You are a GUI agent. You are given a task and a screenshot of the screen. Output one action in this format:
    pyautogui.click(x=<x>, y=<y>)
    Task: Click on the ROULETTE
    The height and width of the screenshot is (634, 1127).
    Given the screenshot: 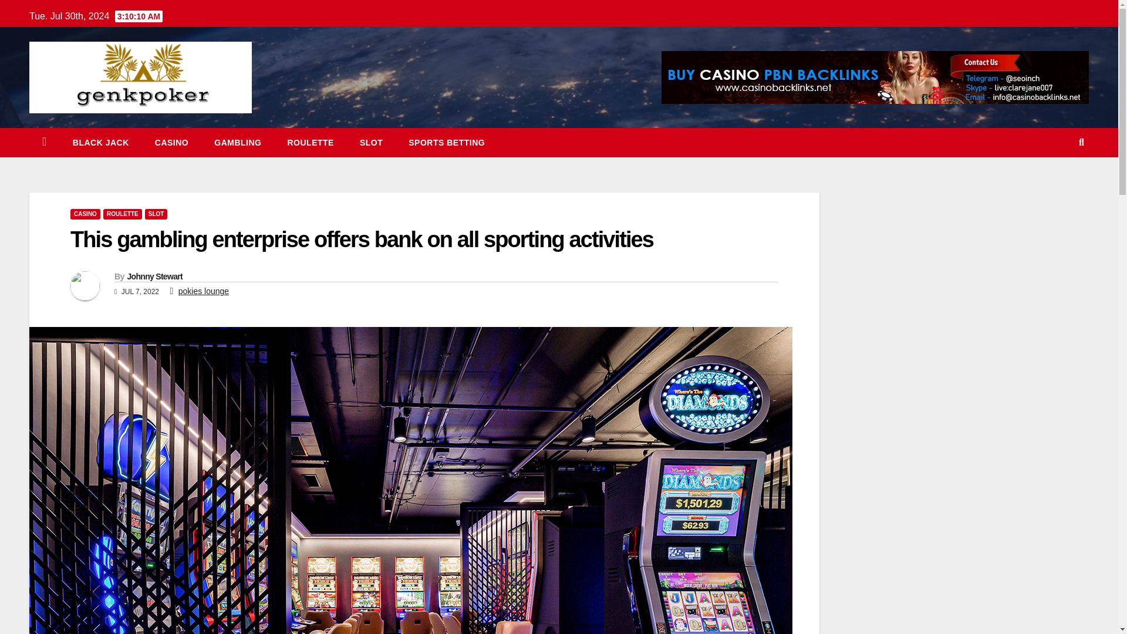 What is the action you would take?
    pyautogui.click(x=310, y=142)
    